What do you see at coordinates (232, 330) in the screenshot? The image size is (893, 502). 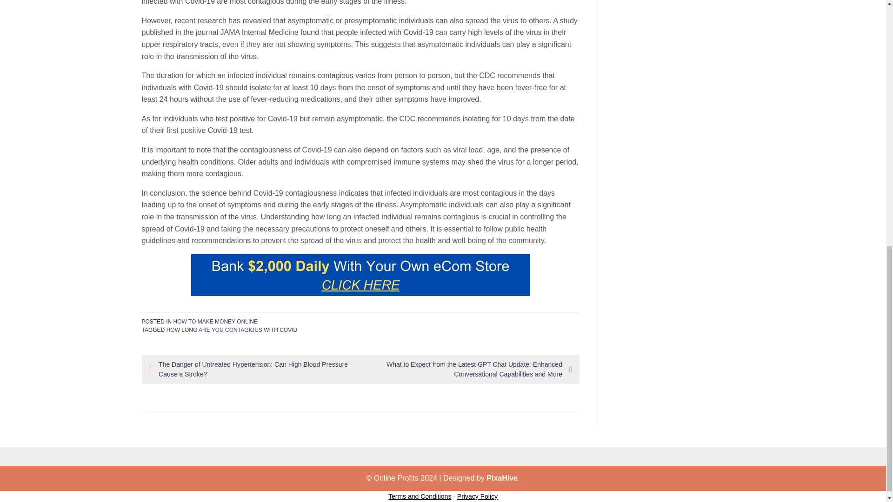 I see `HOW LONG ARE YOU CONTAGIOUS WITH COVID` at bounding box center [232, 330].